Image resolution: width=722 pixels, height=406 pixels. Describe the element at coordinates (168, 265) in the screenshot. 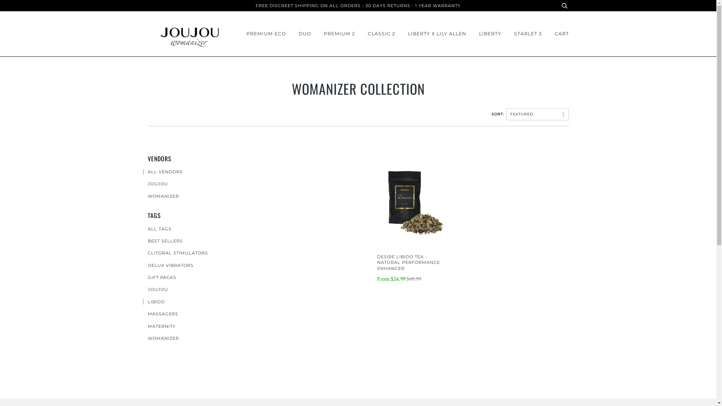

I see `DELUX VIBRATORS` at that location.